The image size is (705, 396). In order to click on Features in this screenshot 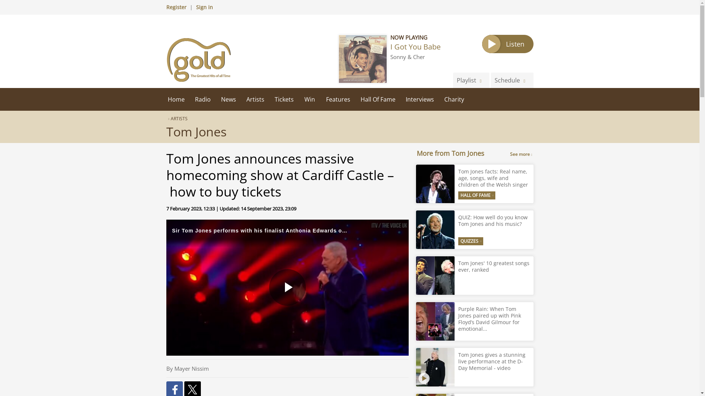, I will do `click(338, 99)`.